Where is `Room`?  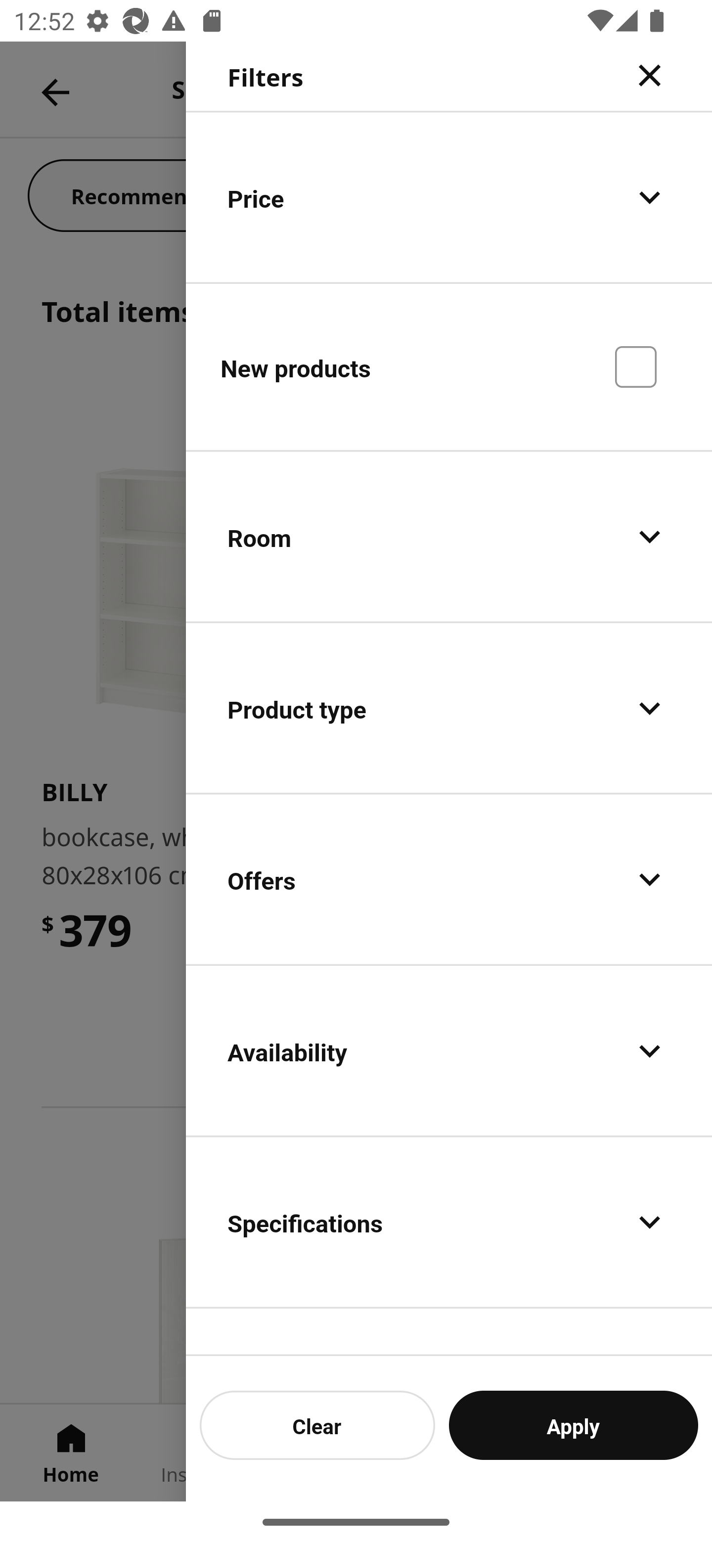 Room is located at coordinates (449, 537).